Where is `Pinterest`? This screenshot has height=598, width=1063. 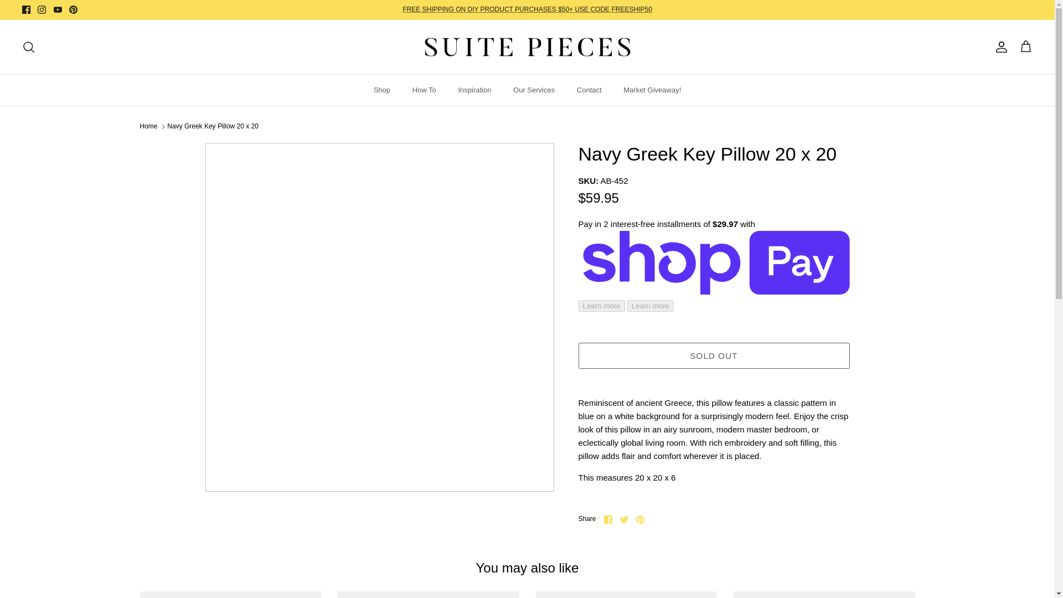 Pinterest is located at coordinates (73, 9).